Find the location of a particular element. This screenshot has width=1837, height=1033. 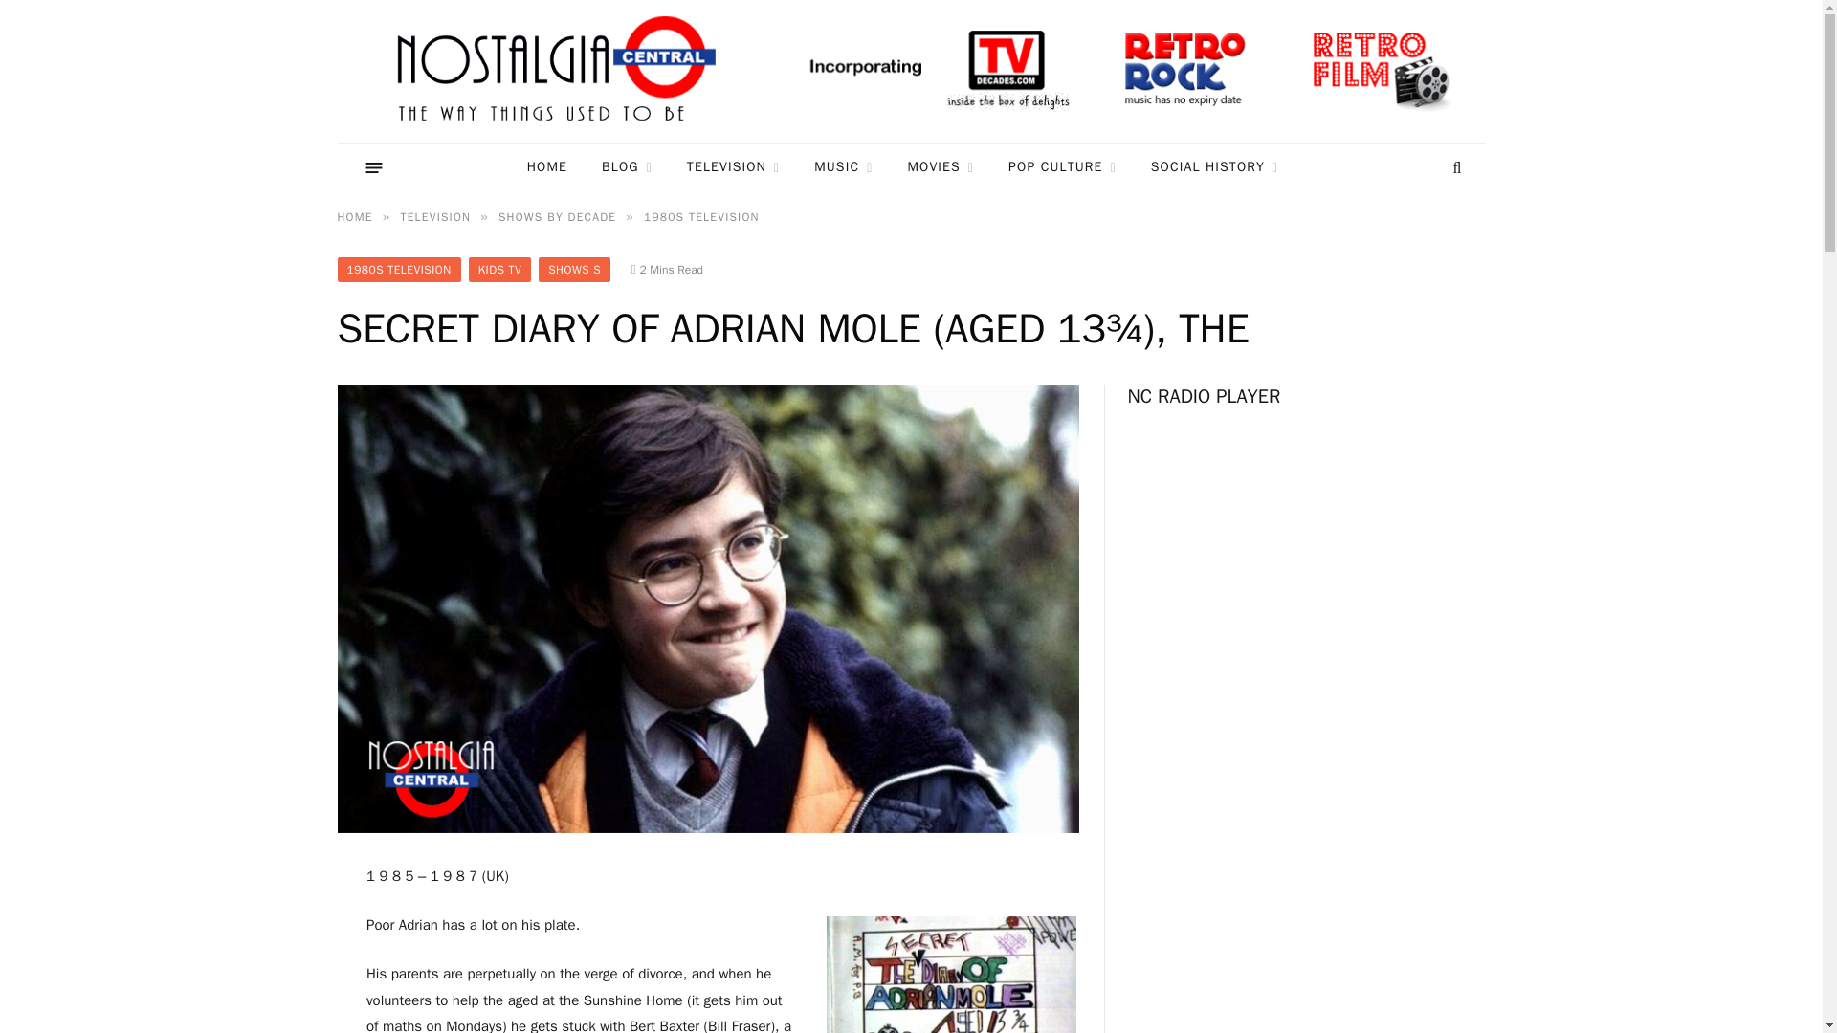

HOME is located at coordinates (547, 167).